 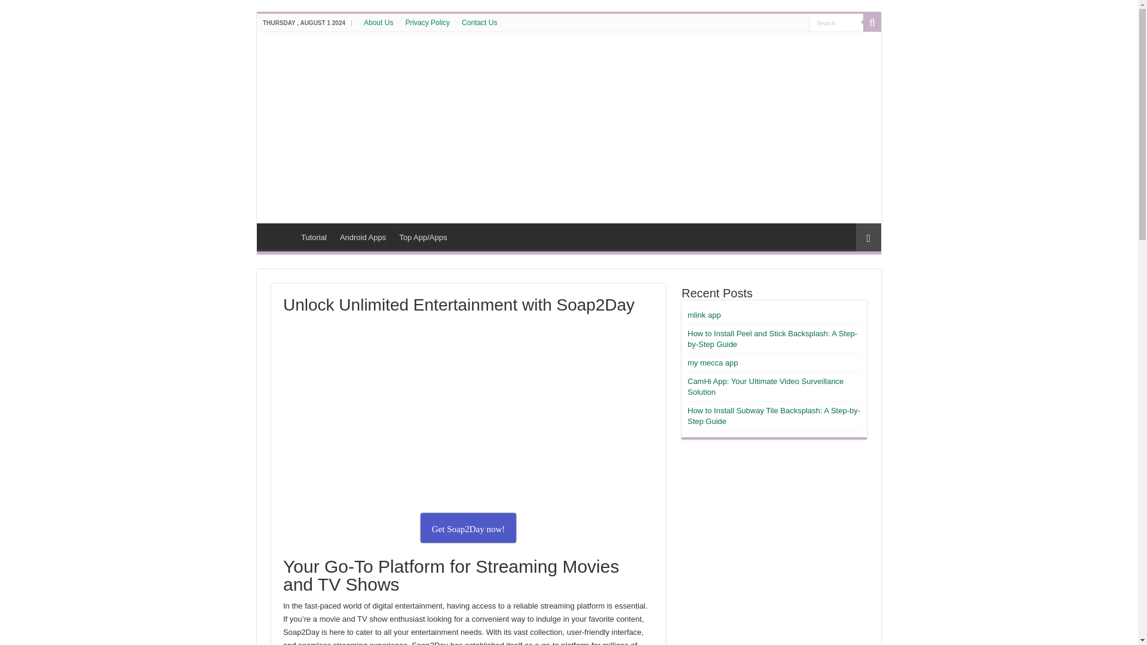 What do you see at coordinates (765, 386) in the screenshot?
I see `CamHi App: Your Ultimate Video Surveillance Solution` at bounding box center [765, 386].